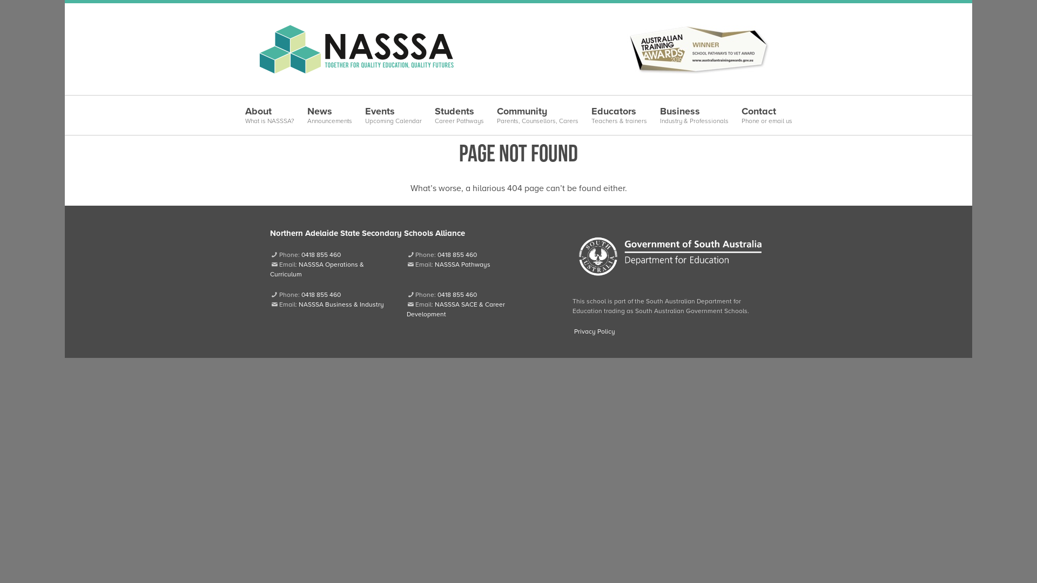 Image resolution: width=1037 pixels, height=583 pixels. I want to click on Community
Parents, Counsellors, Carers, so click(538, 116).